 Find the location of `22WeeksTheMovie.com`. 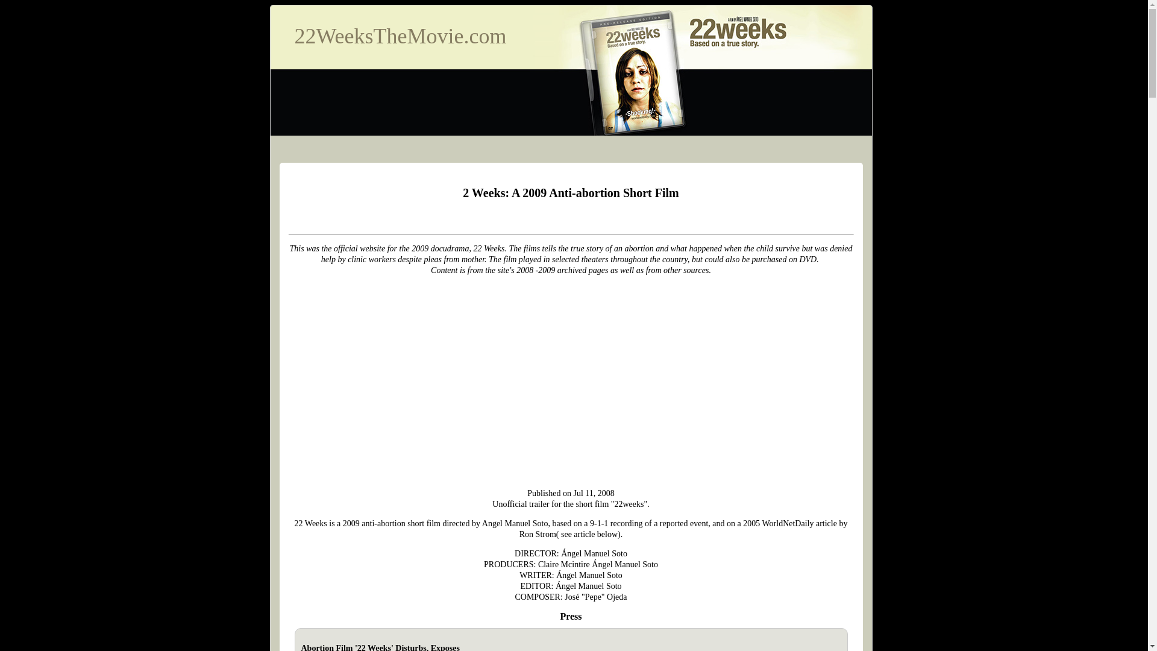

22WeeksTheMovie.com is located at coordinates (400, 36).